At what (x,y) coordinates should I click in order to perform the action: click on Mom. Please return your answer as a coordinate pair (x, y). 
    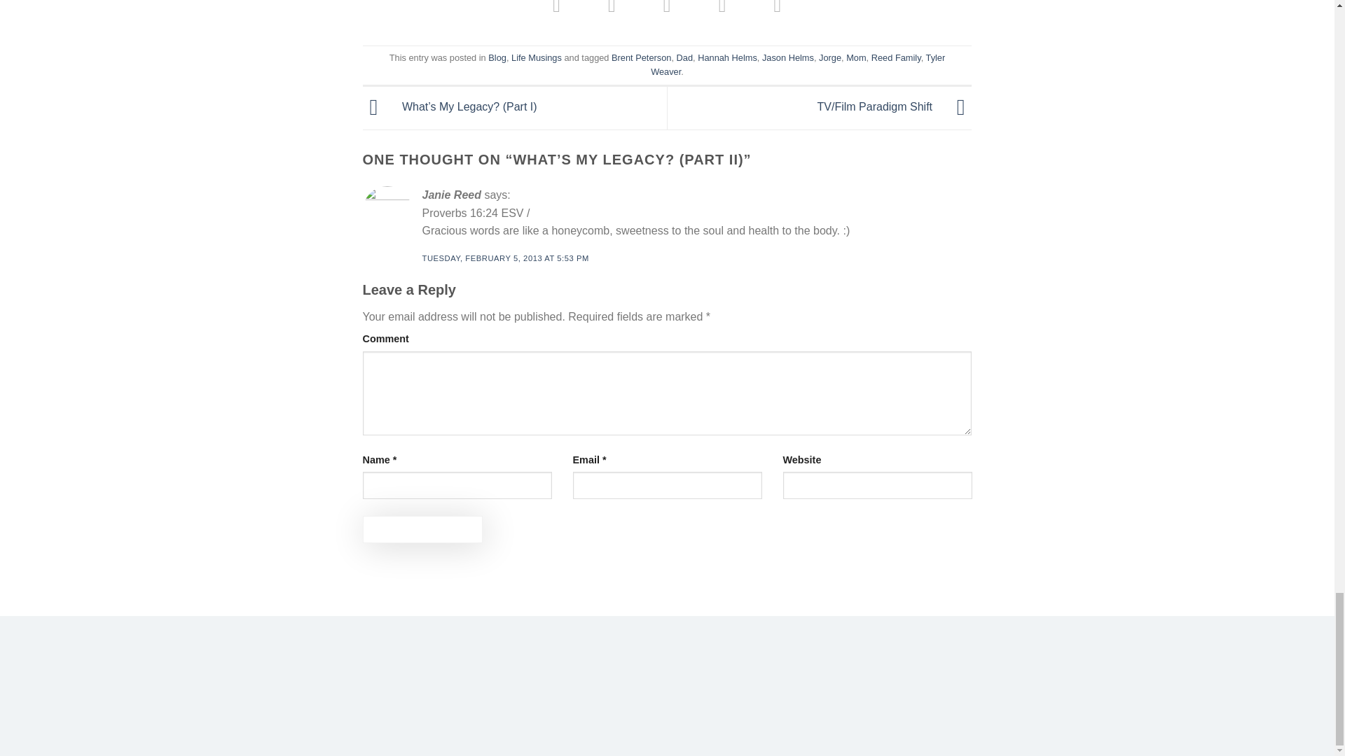
    Looking at the image, I should click on (856, 57).